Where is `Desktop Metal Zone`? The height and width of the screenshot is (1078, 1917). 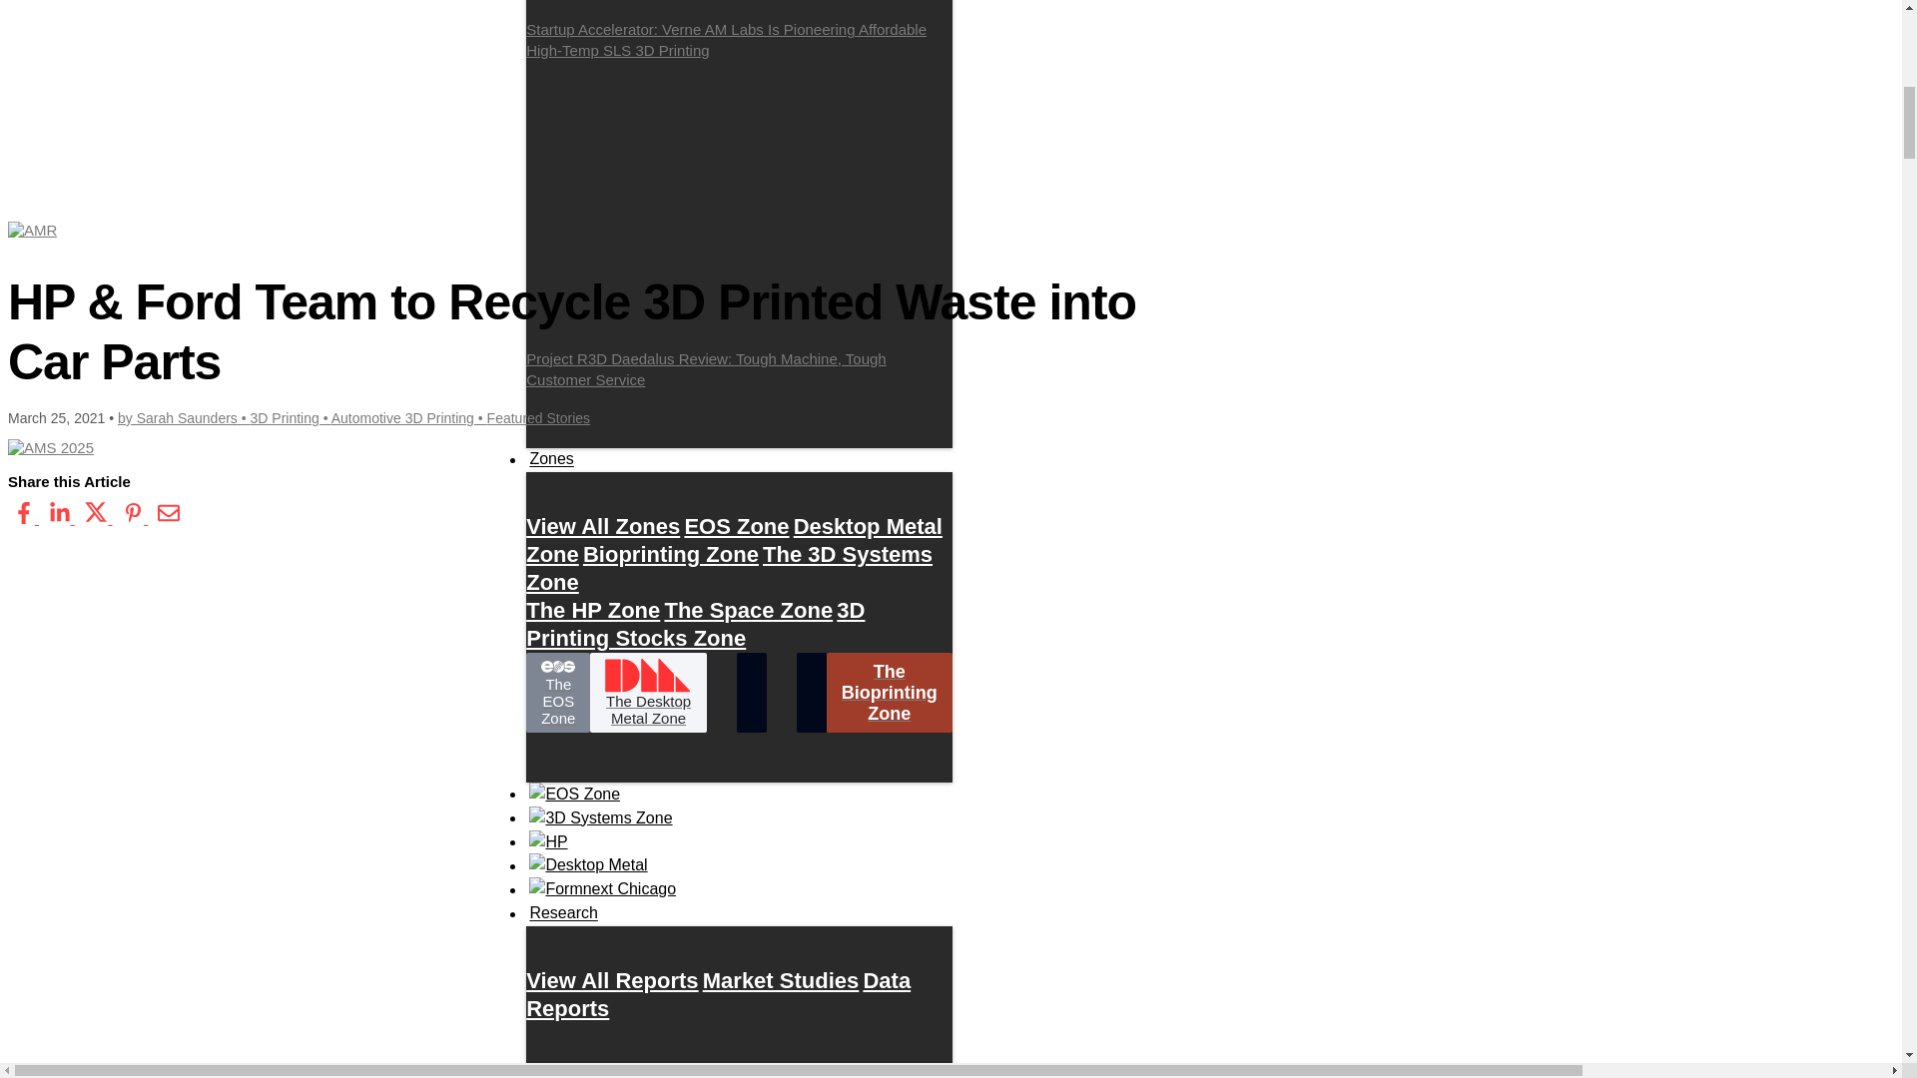
Desktop Metal Zone is located at coordinates (734, 540).